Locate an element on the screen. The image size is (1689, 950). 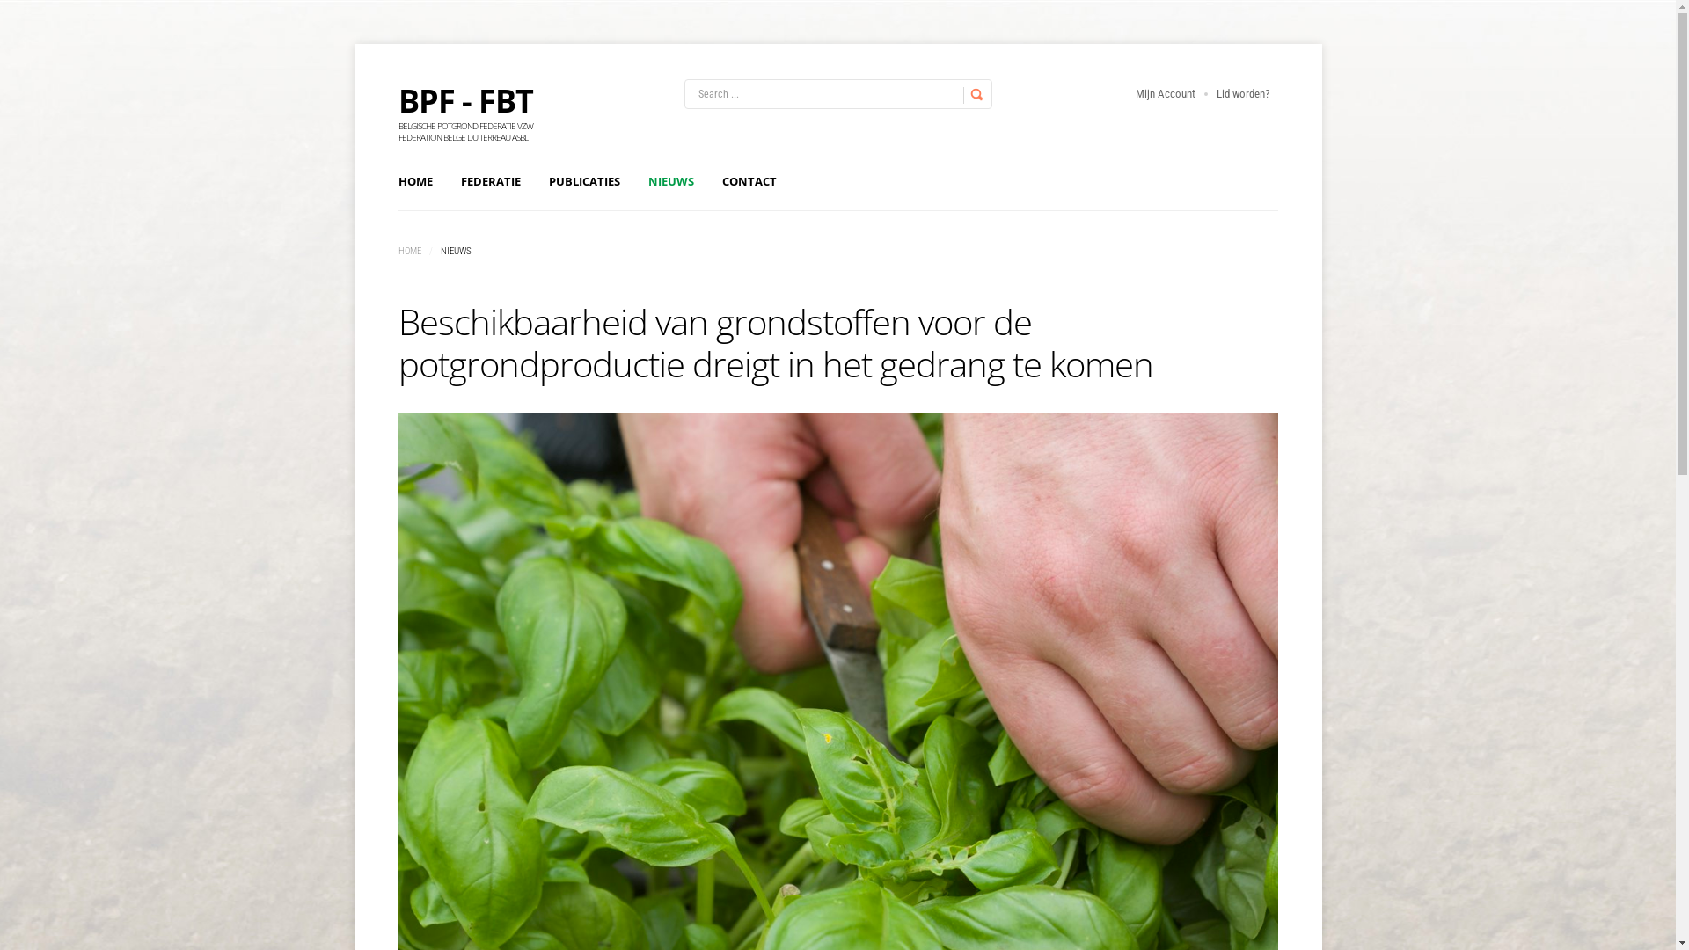
Lid worden? is located at coordinates (1242, 93).